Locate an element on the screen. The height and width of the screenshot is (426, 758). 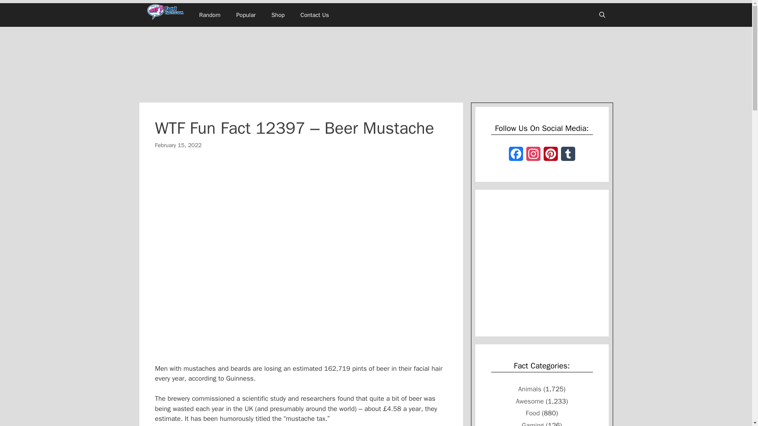
Popular is located at coordinates (246, 15).